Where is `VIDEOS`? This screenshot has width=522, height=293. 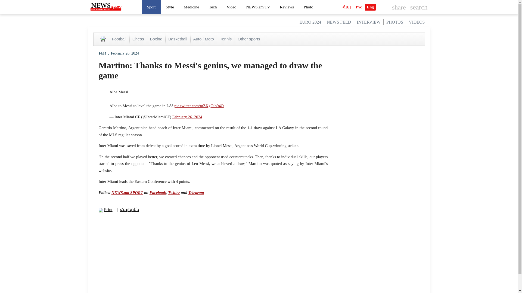
VIDEOS is located at coordinates (417, 22).